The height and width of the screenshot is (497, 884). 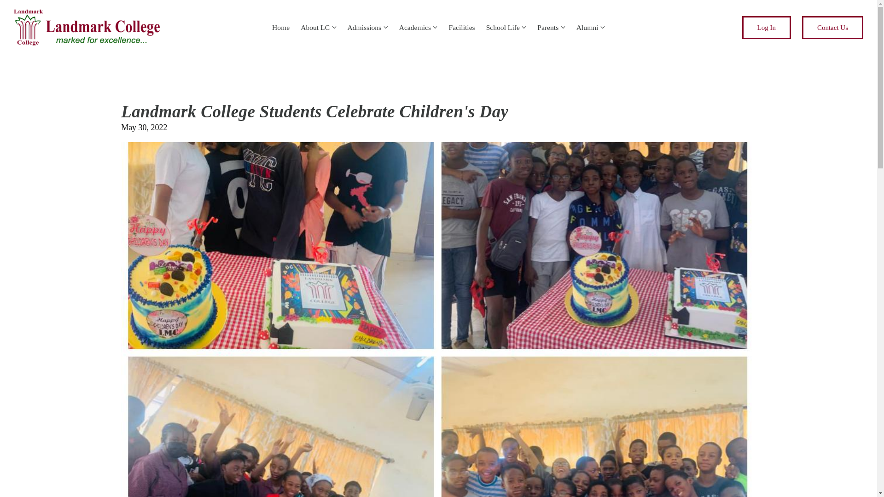 What do you see at coordinates (503, 27) in the screenshot?
I see `School Life` at bounding box center [503, 27].